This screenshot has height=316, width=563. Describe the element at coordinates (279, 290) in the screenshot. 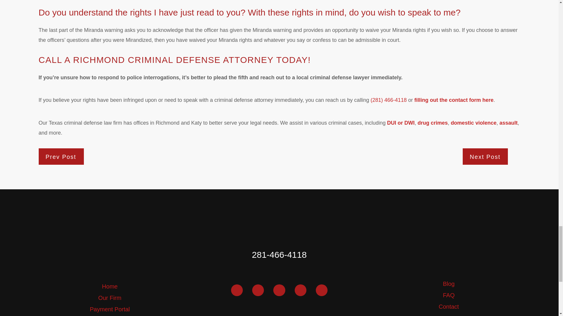

I see `YouTube` at that location.